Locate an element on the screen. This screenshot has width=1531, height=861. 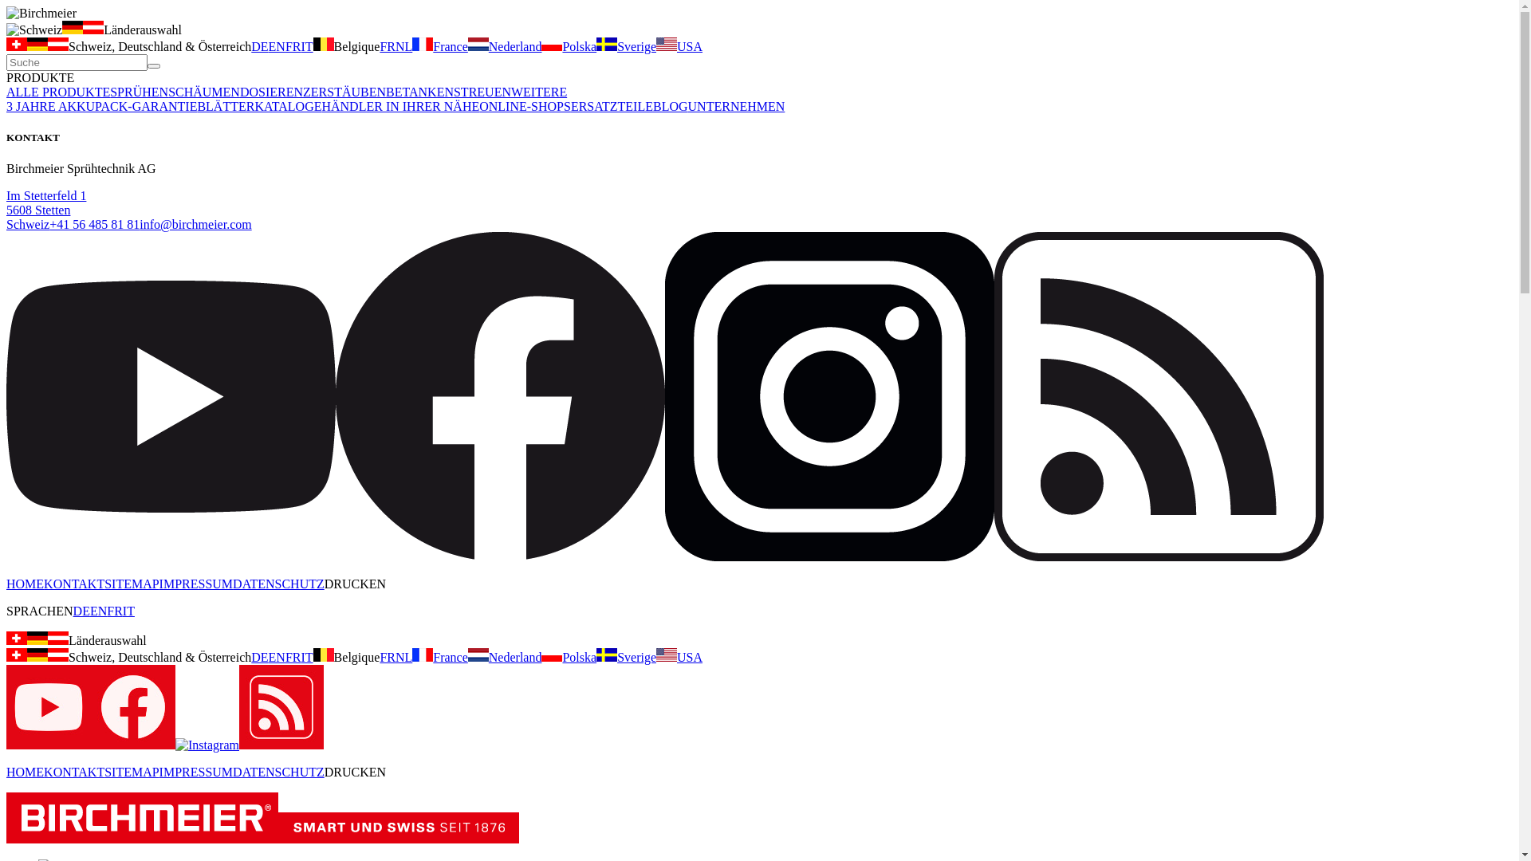
FR is located at coordinates (293, 657).